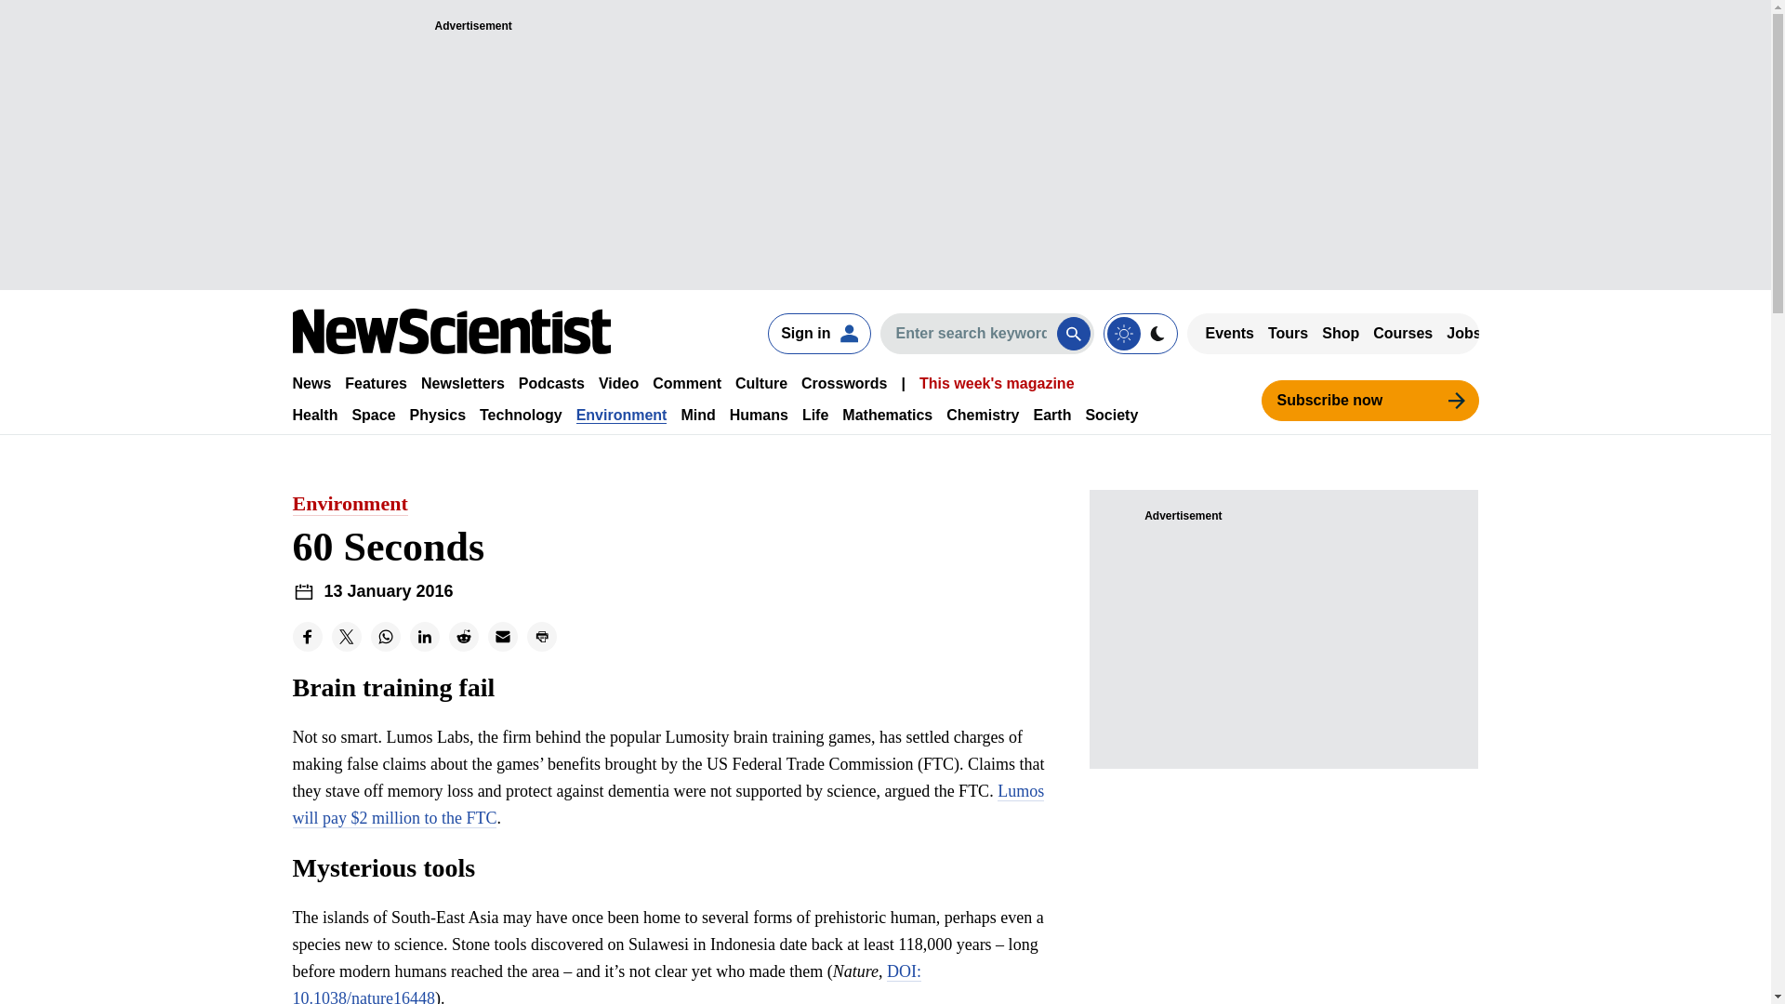 The image size is (1785, 1004). What do you see at coordinates (1341, 333) in the screenshot?
I see `Shop` at bounding box center [1341, 333].